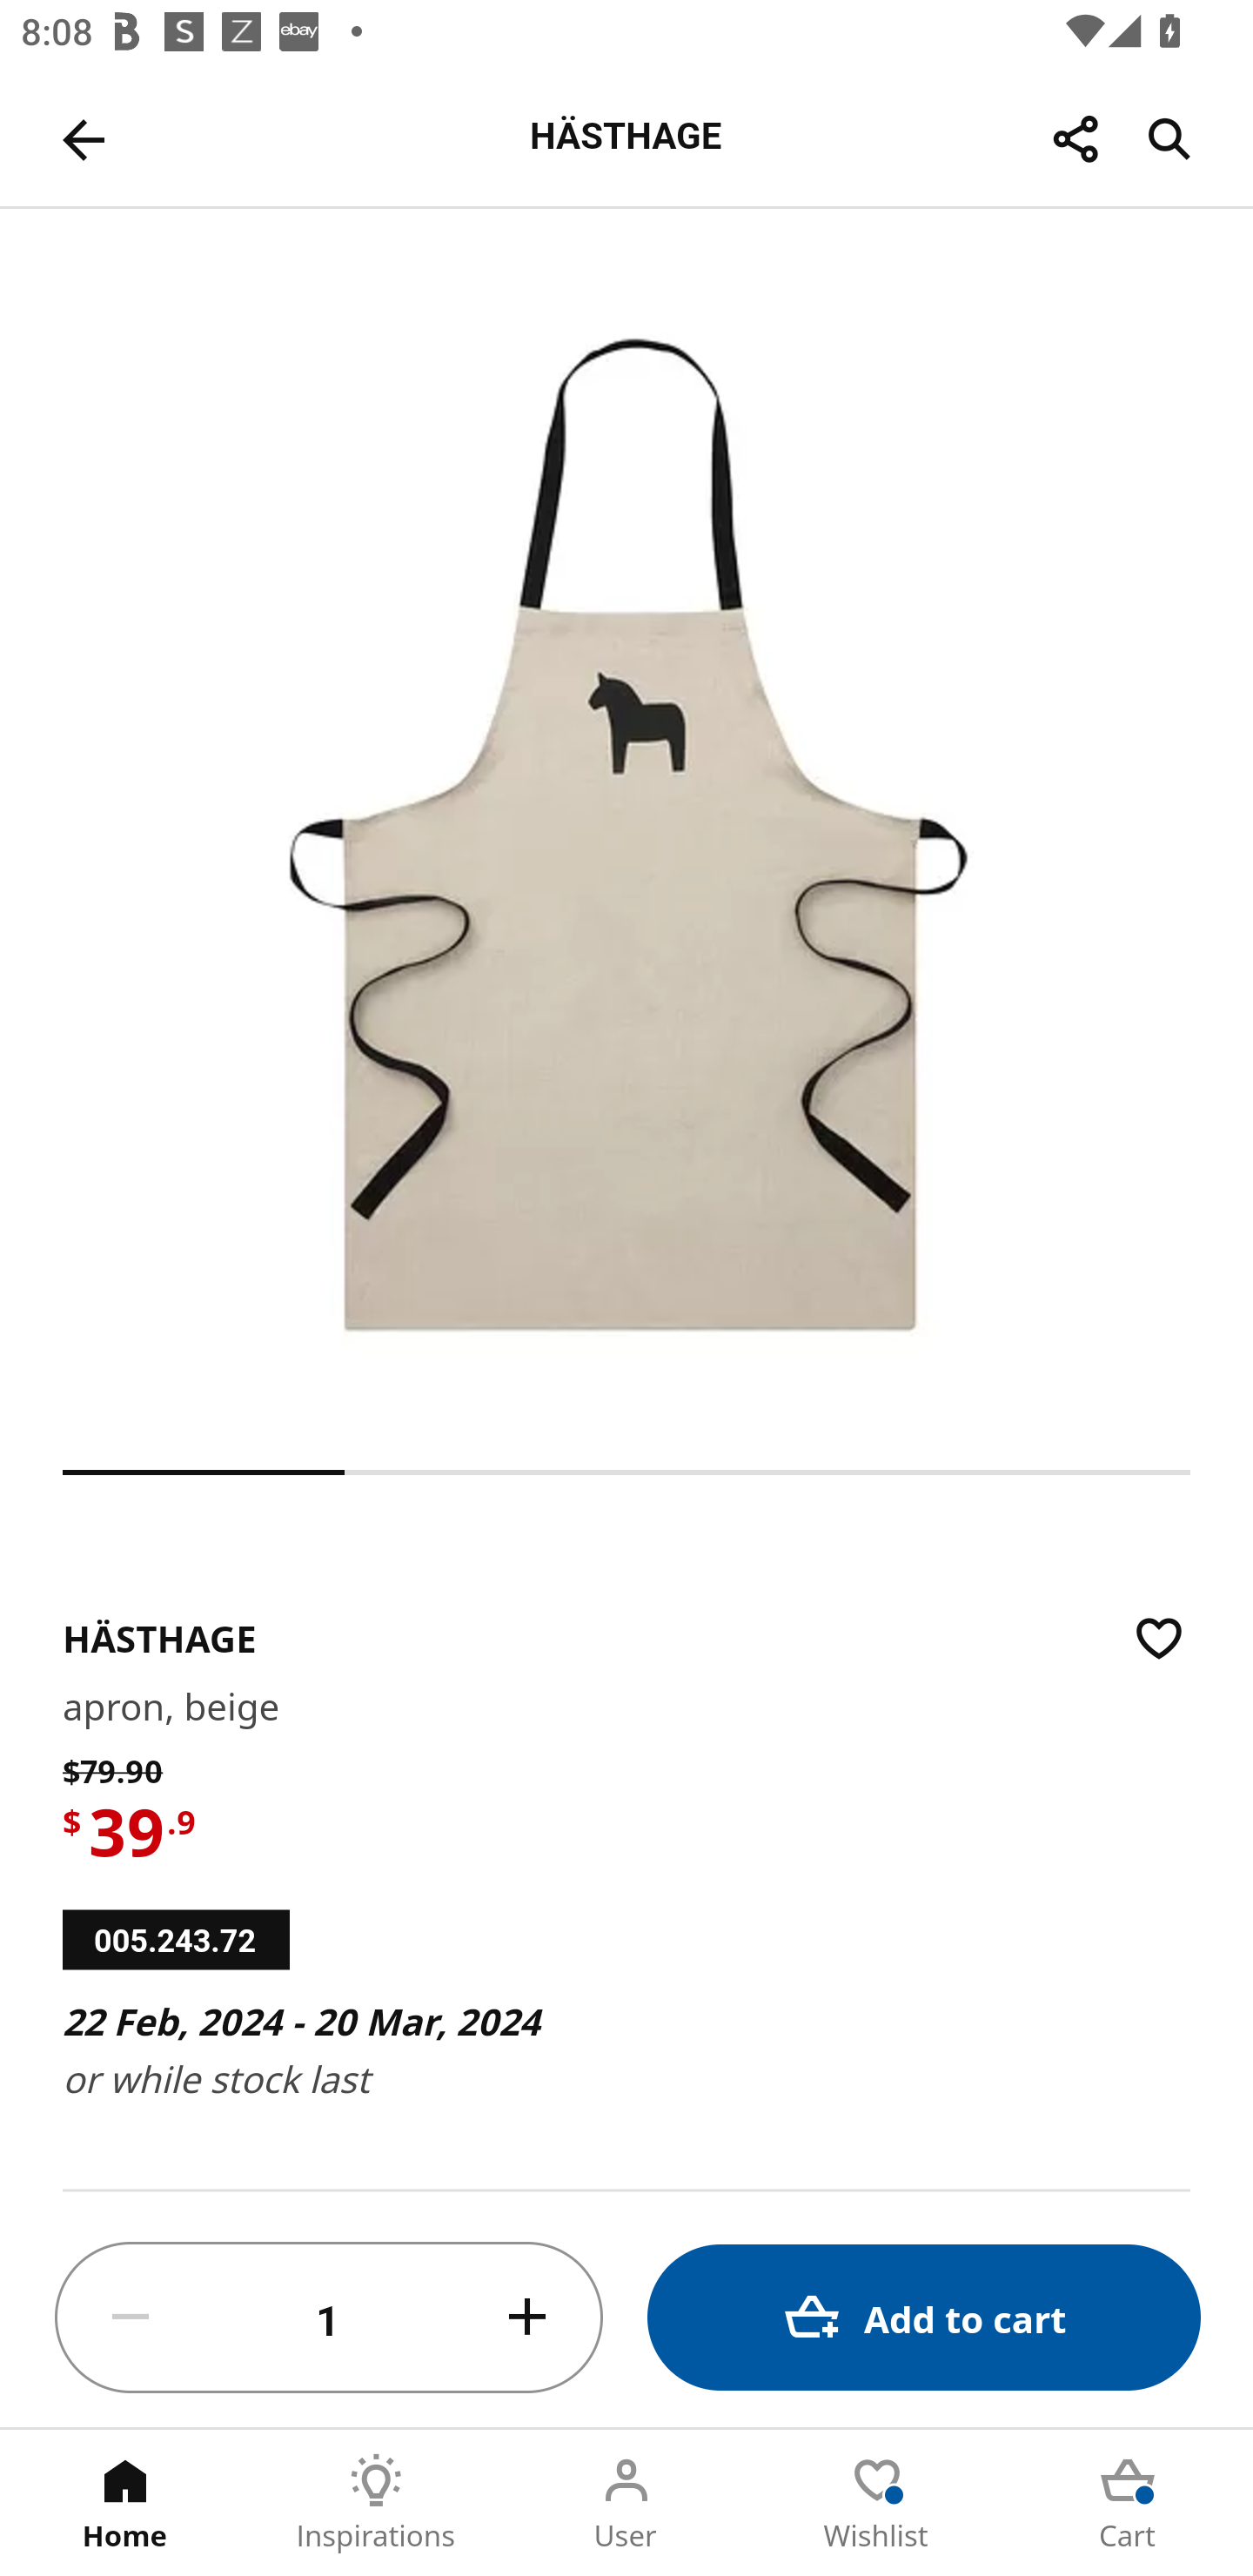  Describe the element at coordinates (924, 2317) in the screenshot. I see `Add to cart` at that location.